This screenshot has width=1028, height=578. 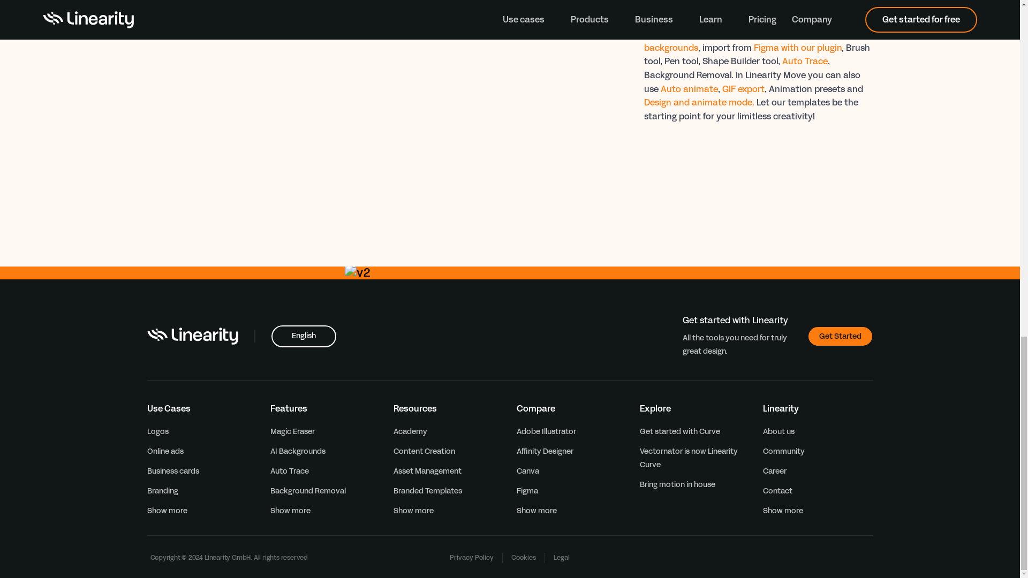 What do you see at coordinates (698, 103) in the screenshot?
I see `Design and animate mode.` at bounding box center [698, 103].